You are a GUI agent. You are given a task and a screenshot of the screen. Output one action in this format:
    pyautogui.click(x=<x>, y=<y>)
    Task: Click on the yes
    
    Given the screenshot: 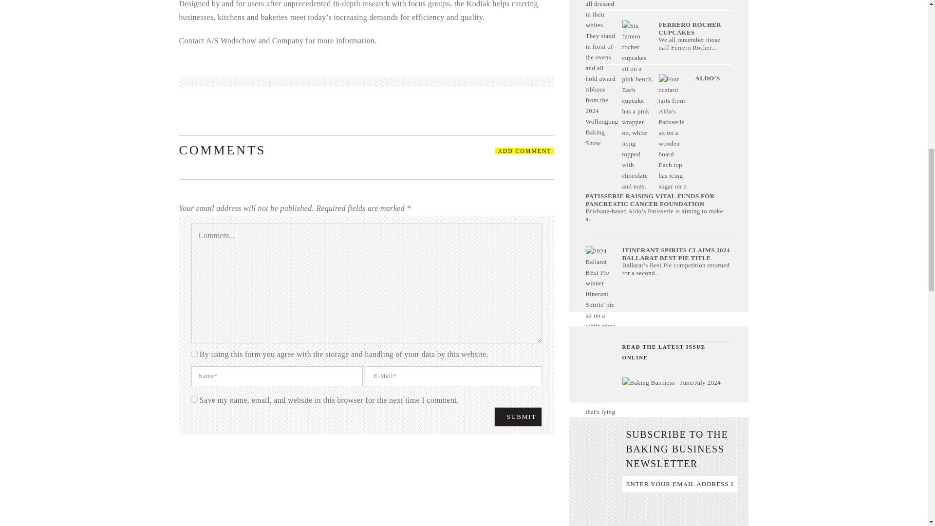 What is the action you would take?
    pyautogui.click(x=194, y=399)
    